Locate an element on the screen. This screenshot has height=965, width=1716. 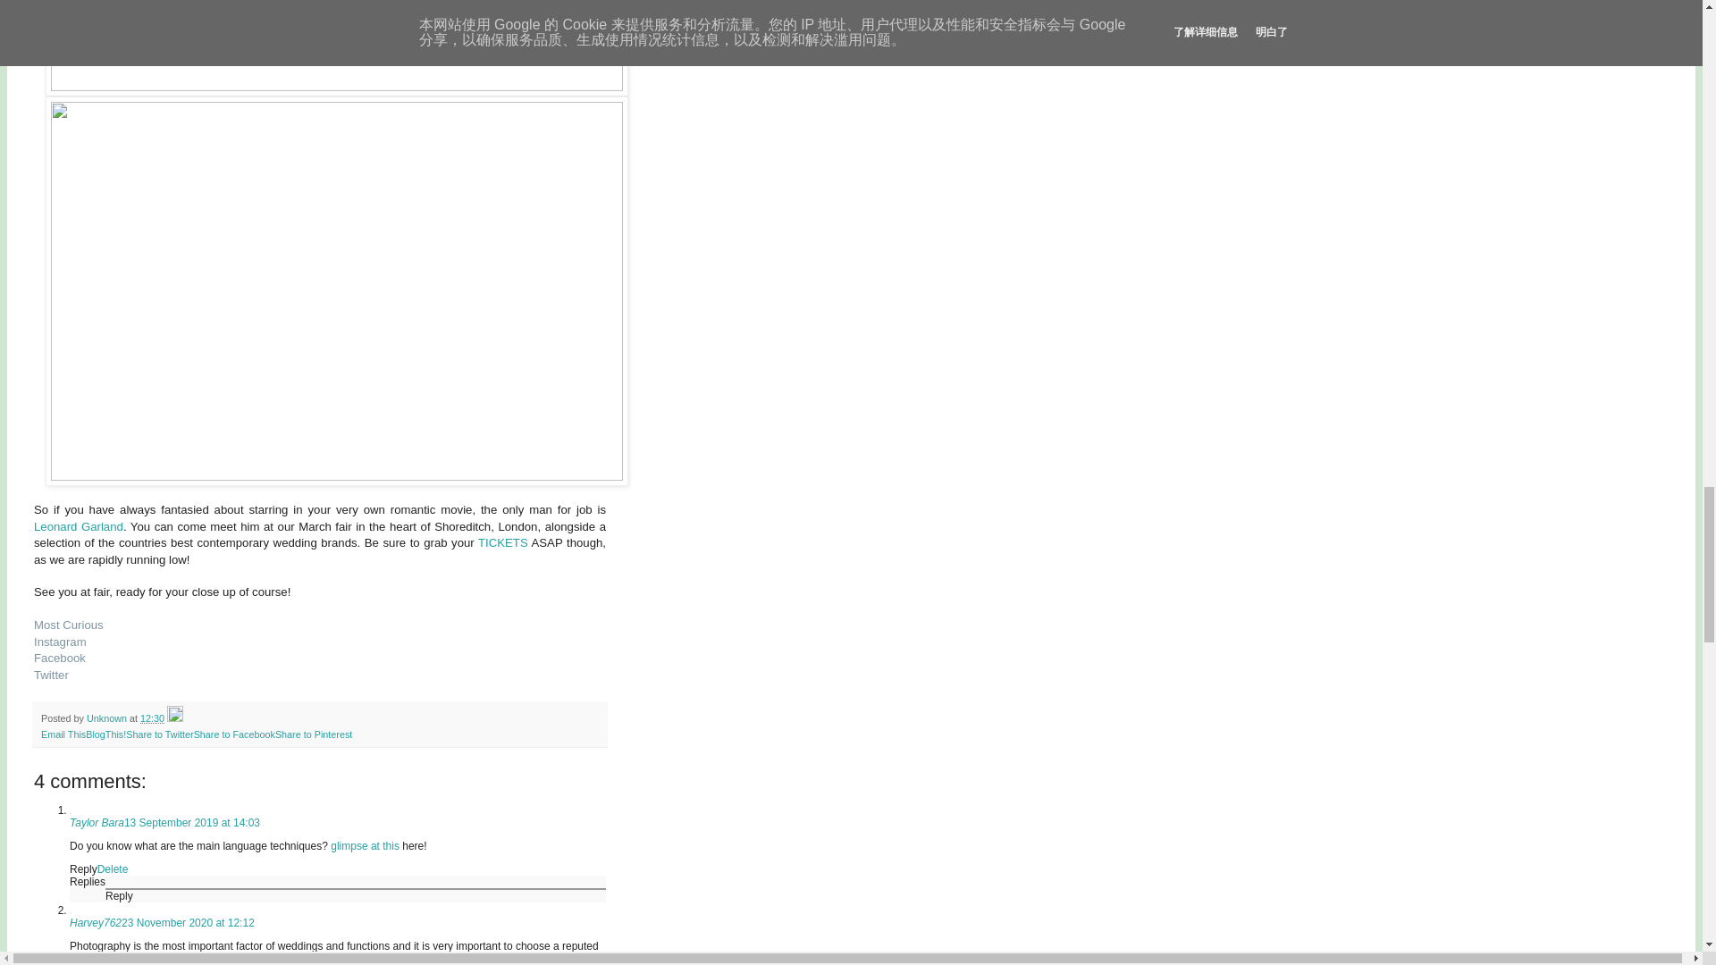
Harvey762 is located at coordinates (96, 923).